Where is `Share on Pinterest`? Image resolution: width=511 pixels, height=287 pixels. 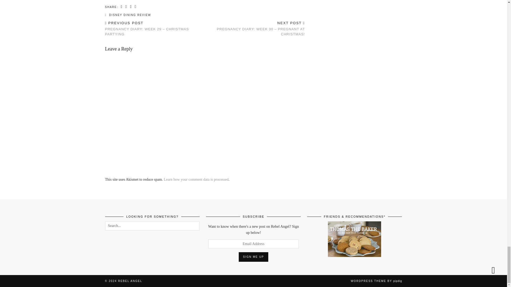
Share on Pinterest is located at coordinates (131, 7).